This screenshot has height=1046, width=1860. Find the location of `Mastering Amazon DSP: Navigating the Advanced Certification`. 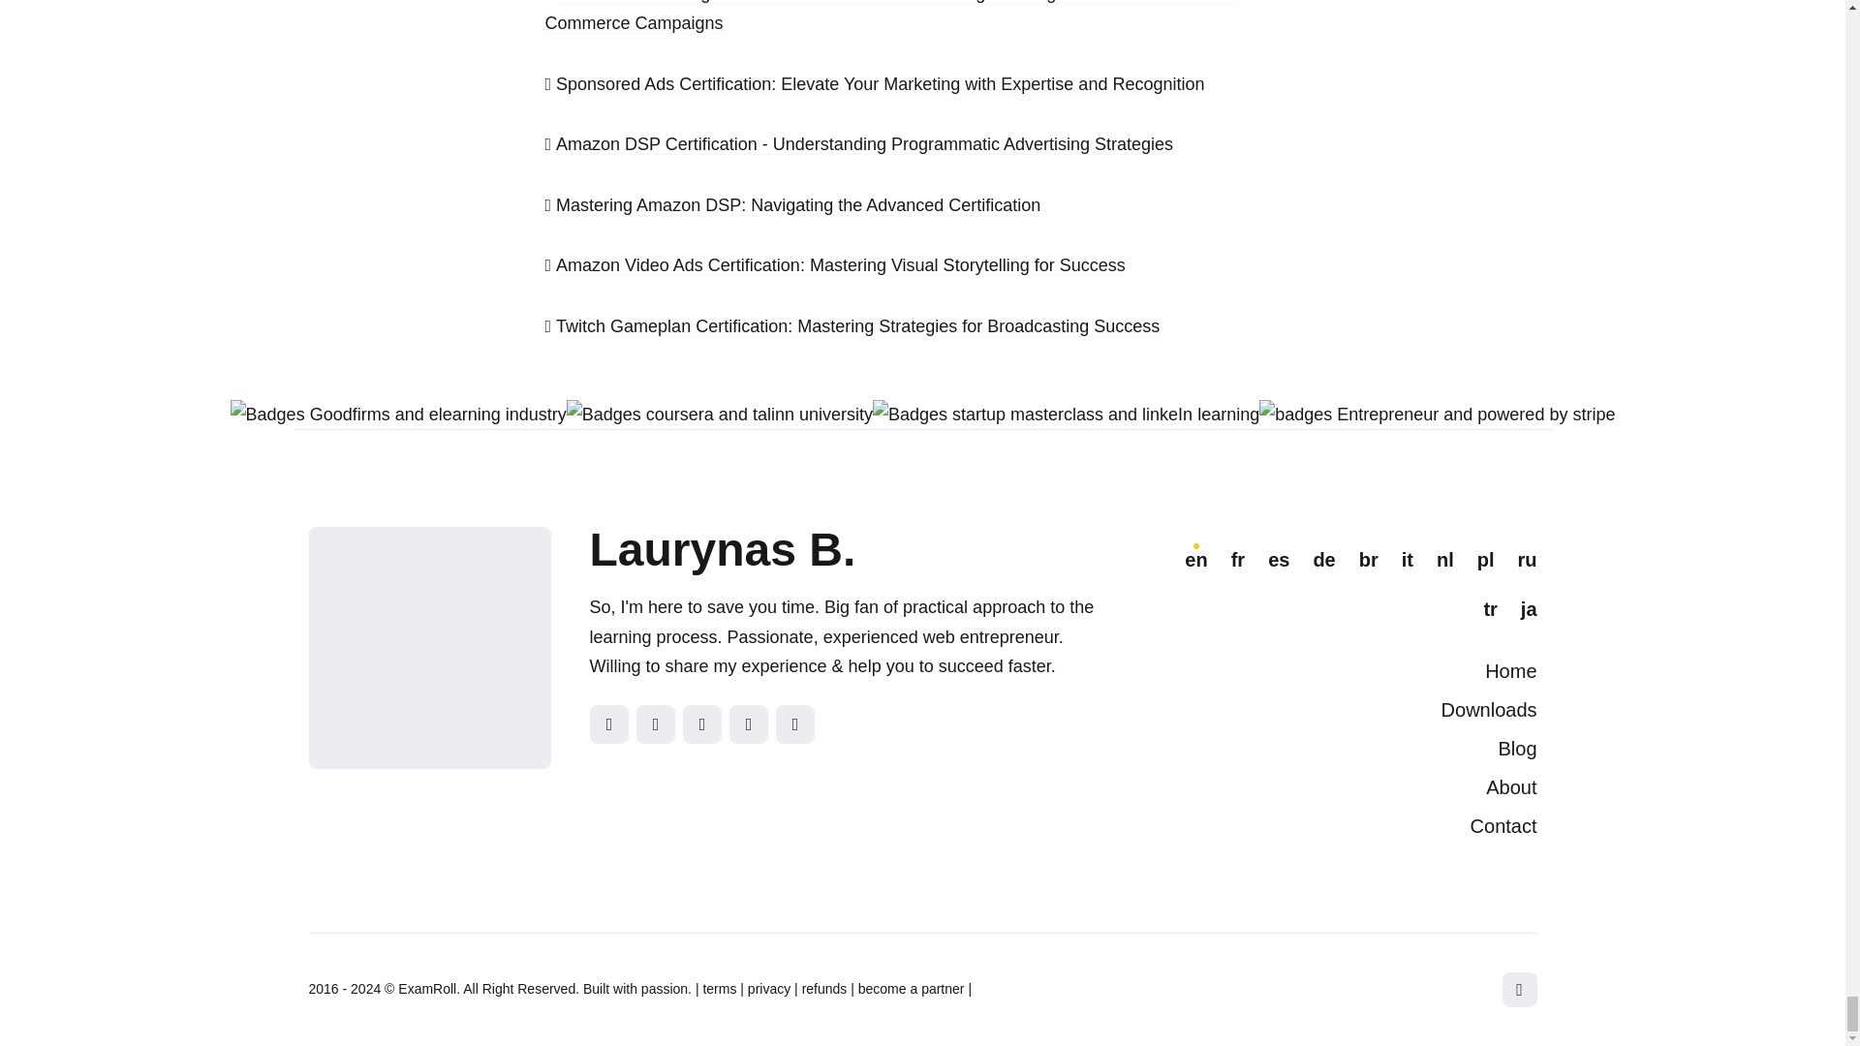

Mastering Amazon DSP: Navigating the Advanced Certification is located at coordinates (798, 205).